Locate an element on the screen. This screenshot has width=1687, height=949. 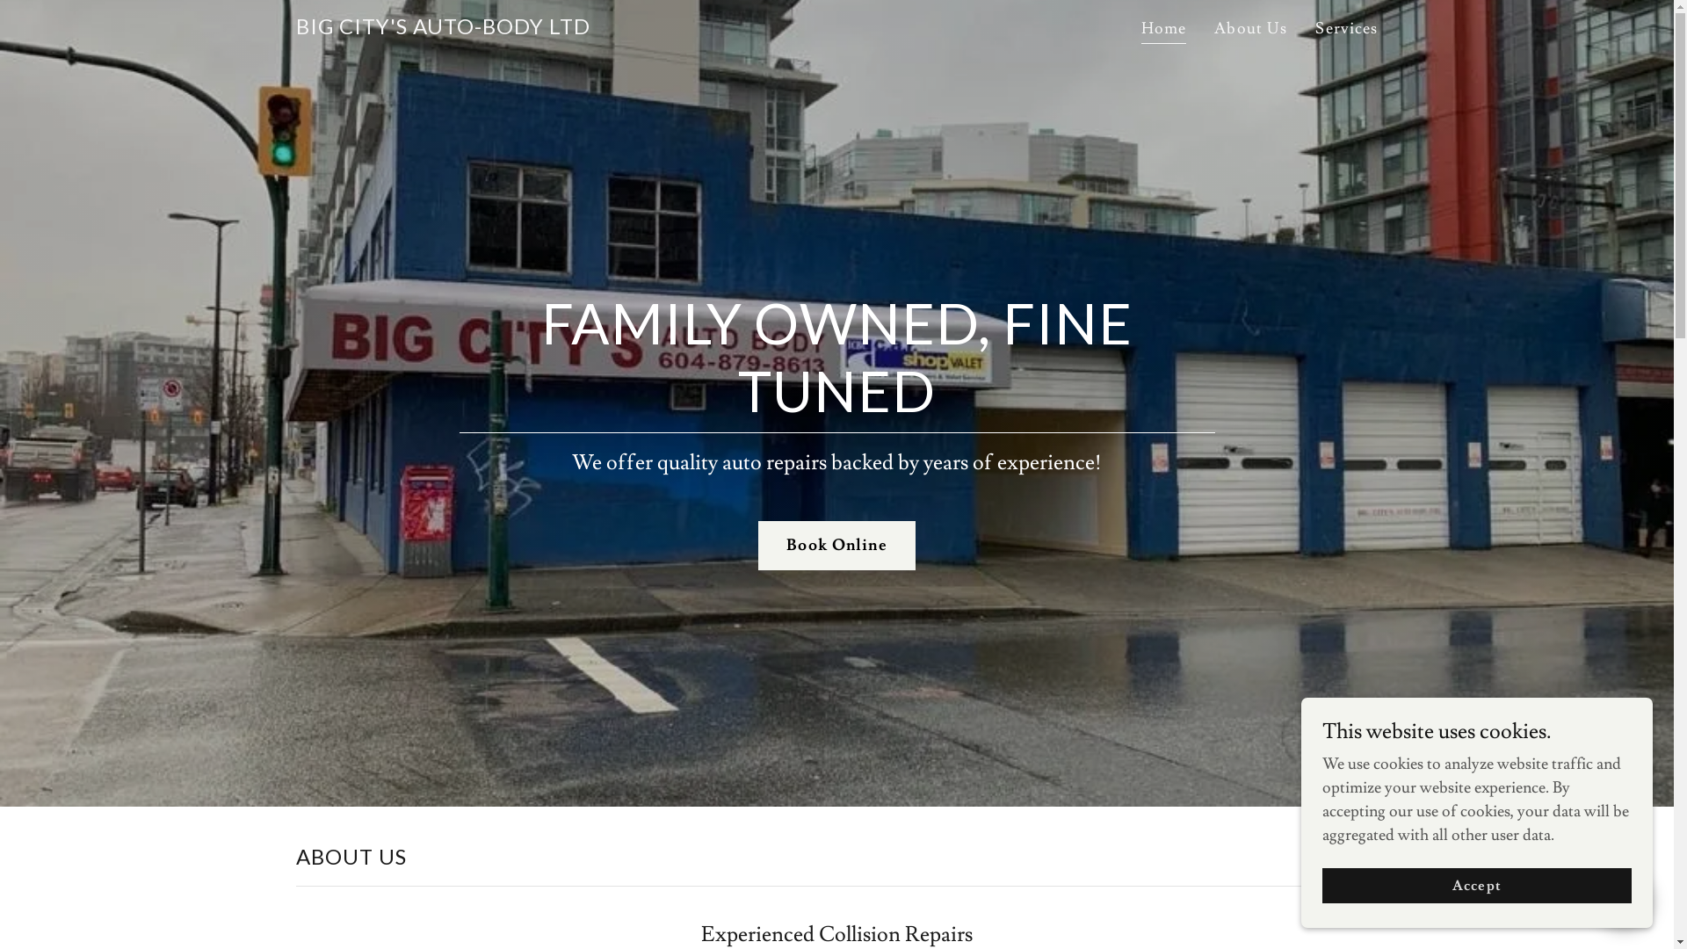
Home is located at coordinates (1164, 32).